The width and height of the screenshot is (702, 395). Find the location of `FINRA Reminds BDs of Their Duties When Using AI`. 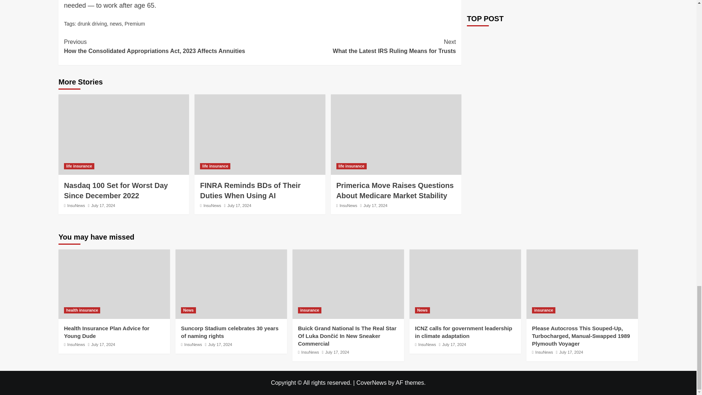

FINRA Reminds BDs of Their Duties When Using AI is located at coordinates (358, 46).